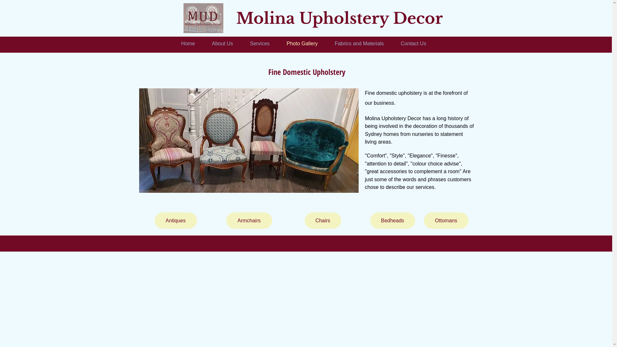  I want to click on Fabrics and Materials, so click(359, 44).